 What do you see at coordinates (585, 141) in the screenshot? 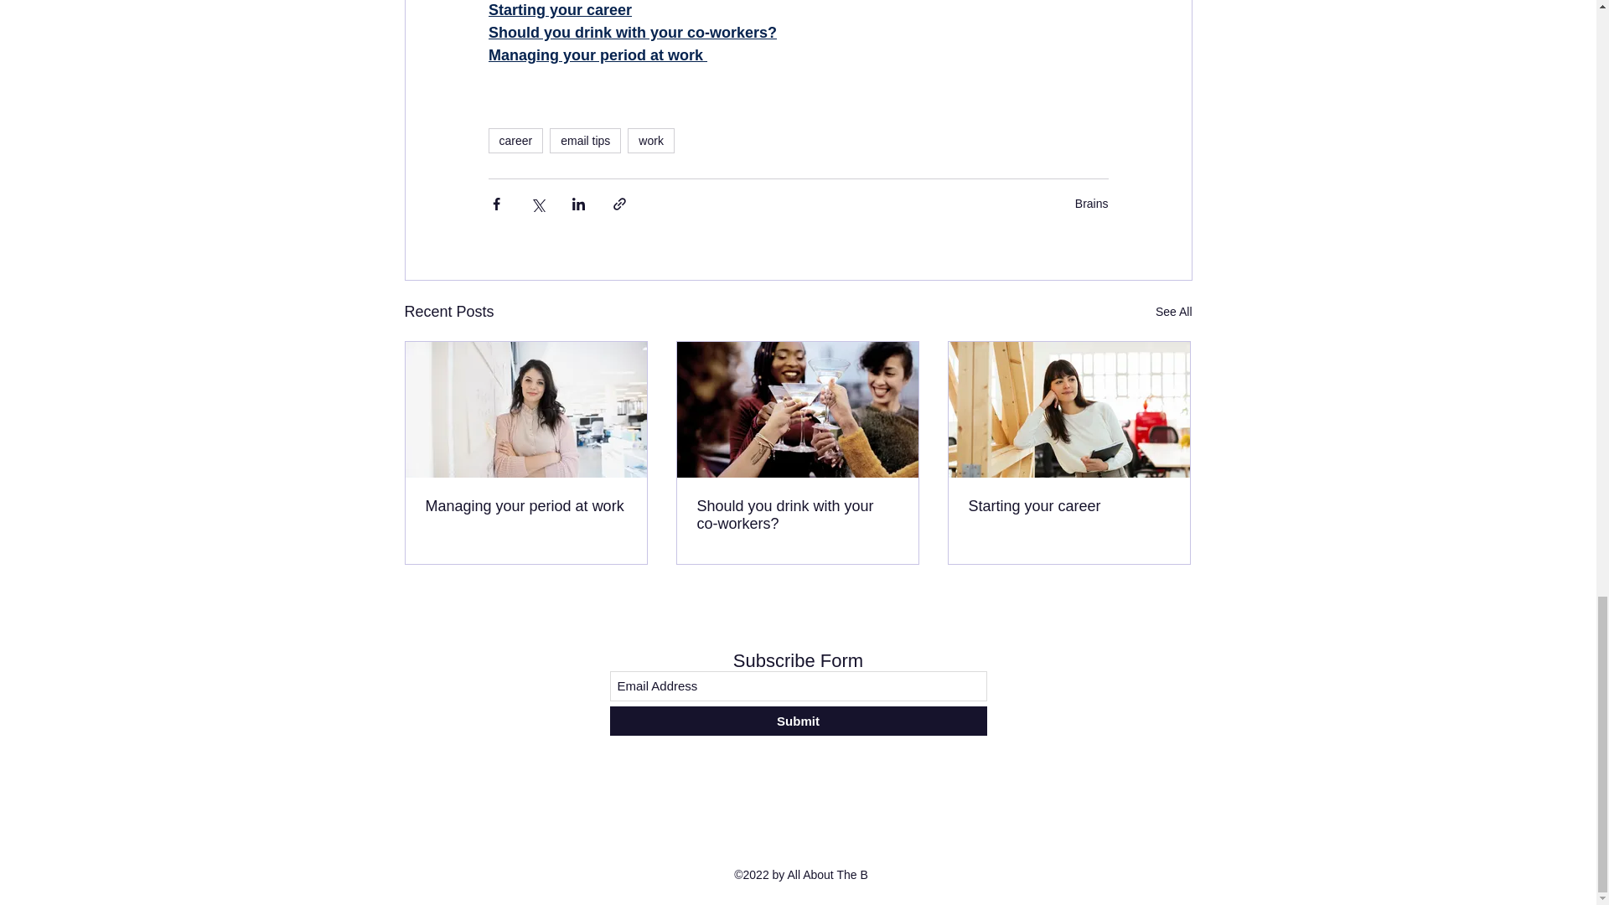
I see `email tips` at bounding box center [585, 141].